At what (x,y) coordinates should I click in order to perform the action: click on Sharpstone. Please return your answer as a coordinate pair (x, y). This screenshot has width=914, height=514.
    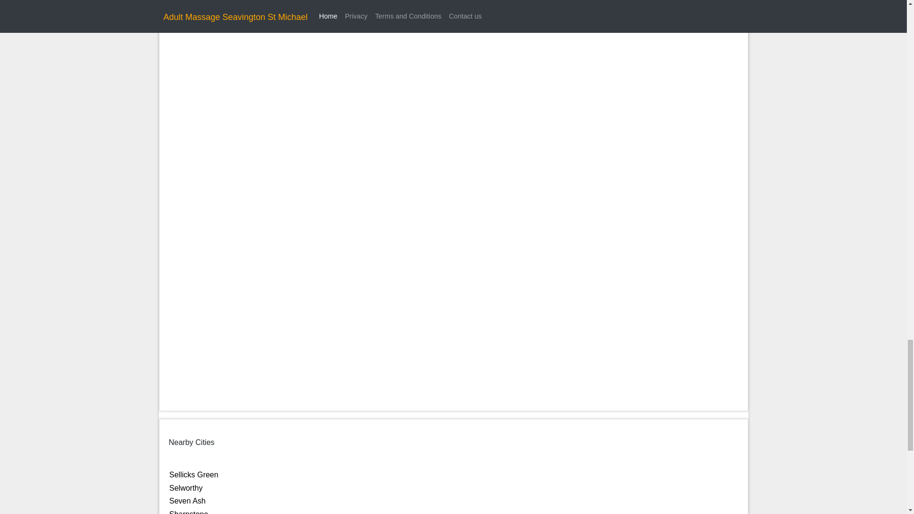
    Looking at the image, I should click on (189, 512).